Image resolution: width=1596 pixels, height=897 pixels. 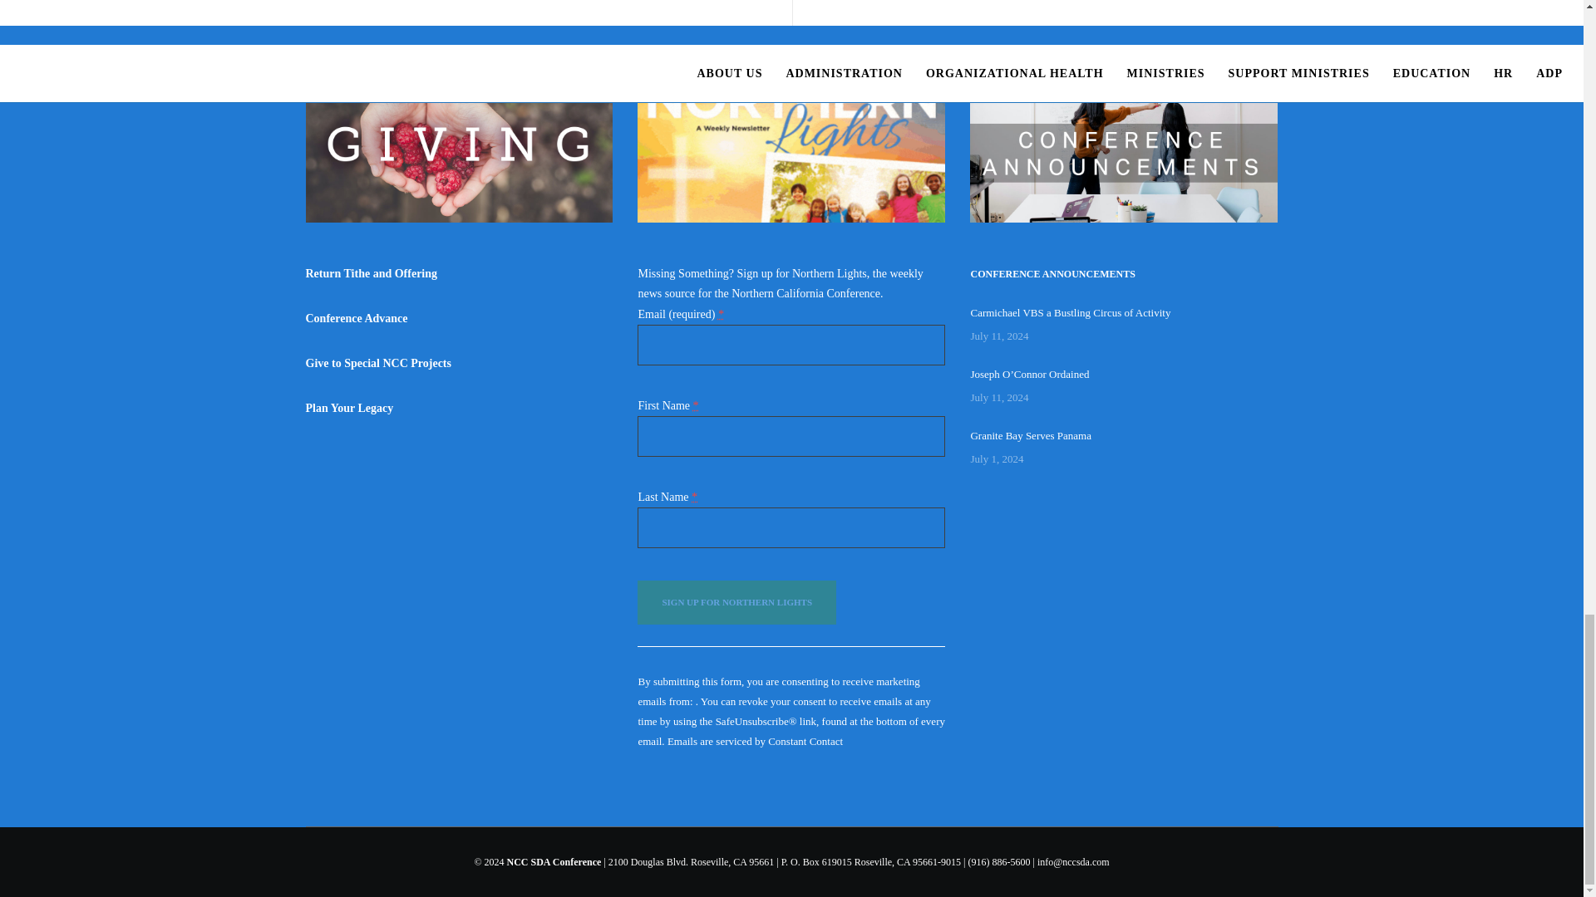 What do you see at coordinates (694, 496) in the screenshot?
I see `required` at bounding box center [694, 496].